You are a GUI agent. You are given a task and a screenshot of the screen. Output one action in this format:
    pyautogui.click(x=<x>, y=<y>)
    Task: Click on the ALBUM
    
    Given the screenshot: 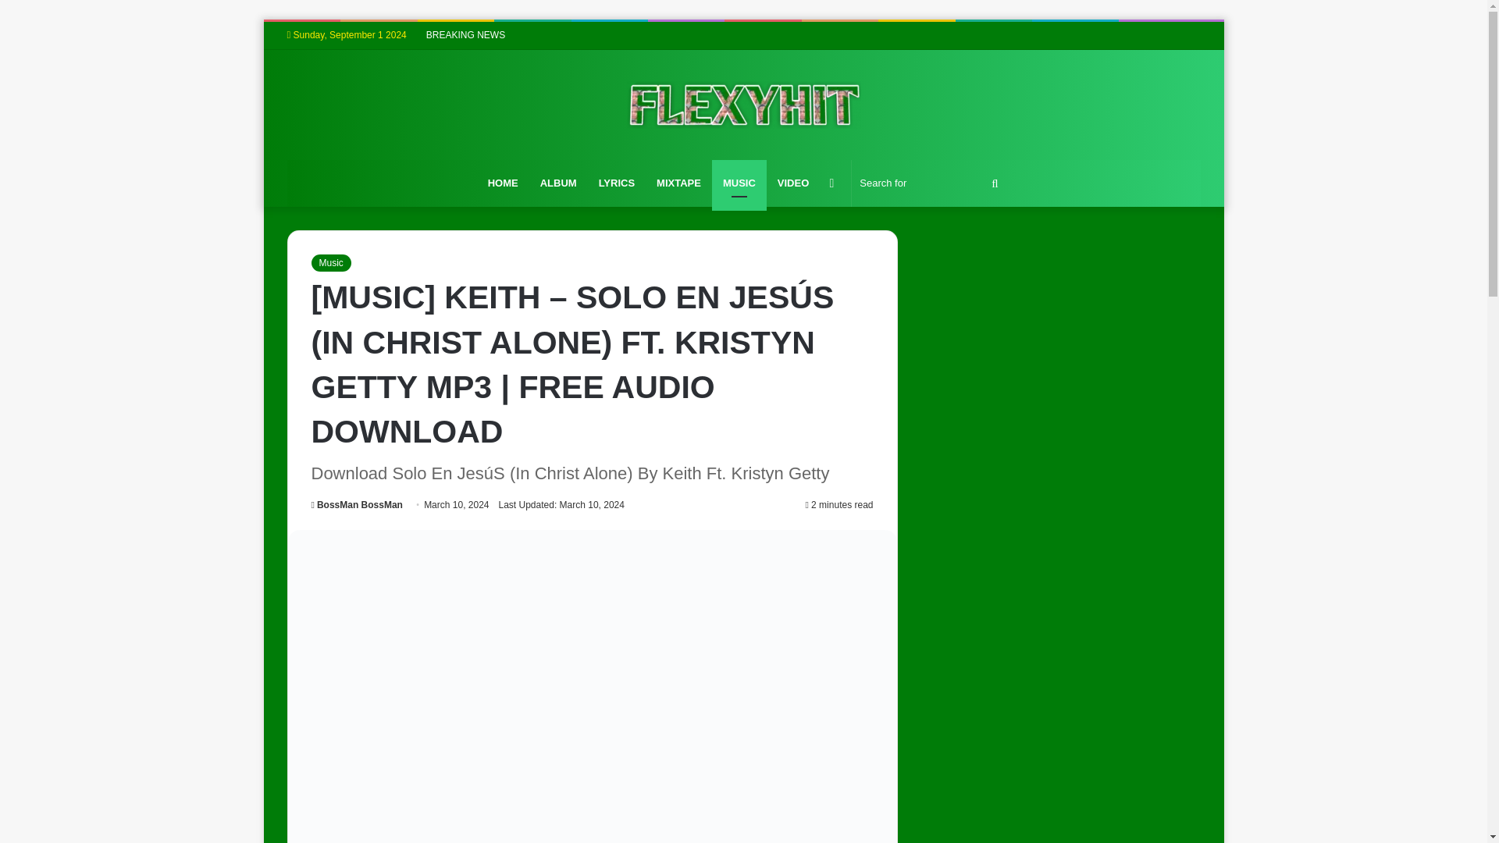 What is the action you would take?
    pyautogui.click(x=557, y=183)
    